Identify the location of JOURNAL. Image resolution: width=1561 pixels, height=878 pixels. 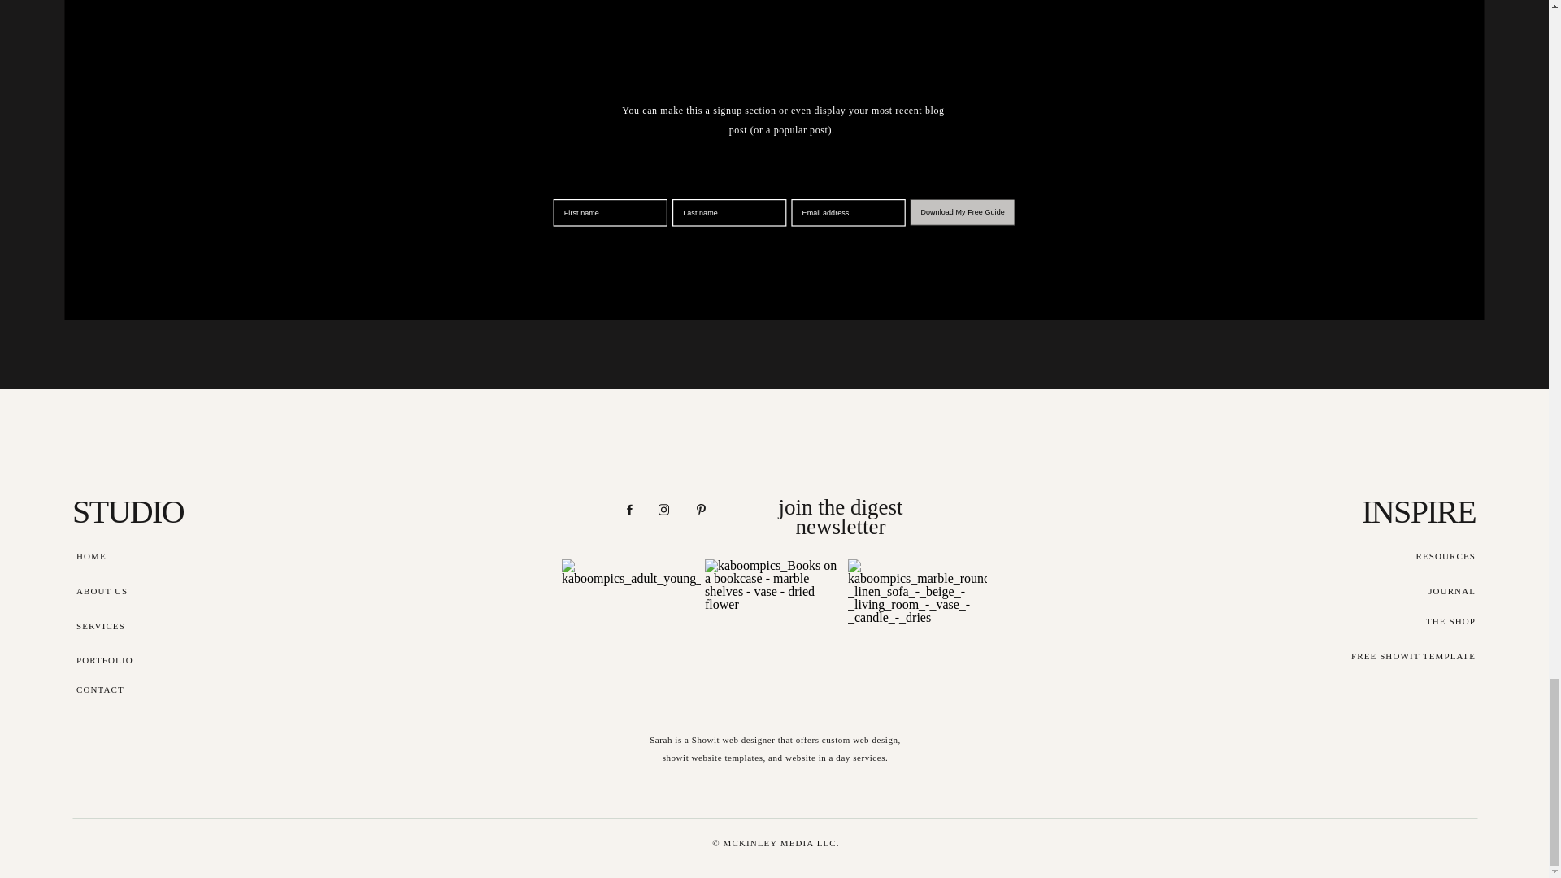
(1423, 590).